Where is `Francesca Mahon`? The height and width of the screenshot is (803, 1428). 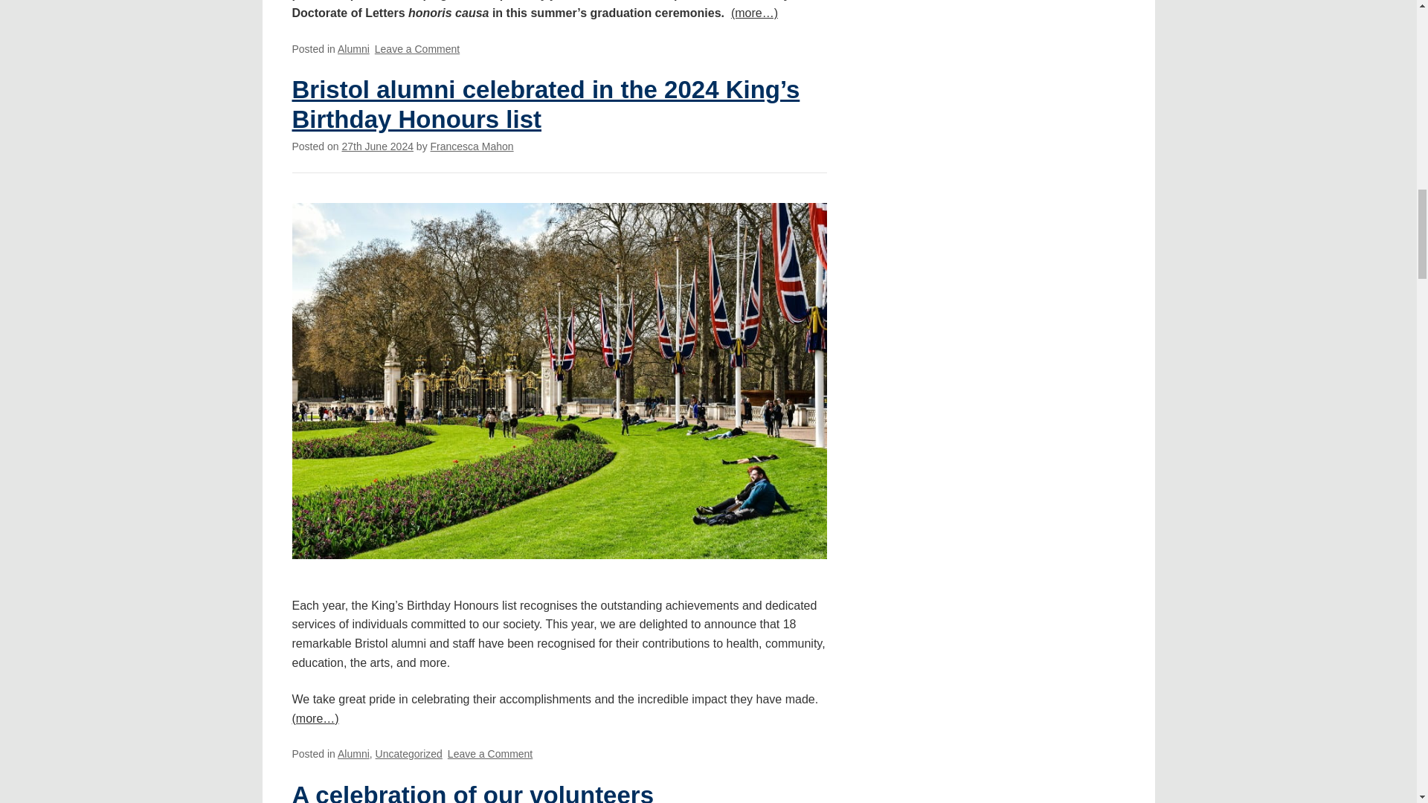 Francesca Mahon is located at coordinates (472, 146).